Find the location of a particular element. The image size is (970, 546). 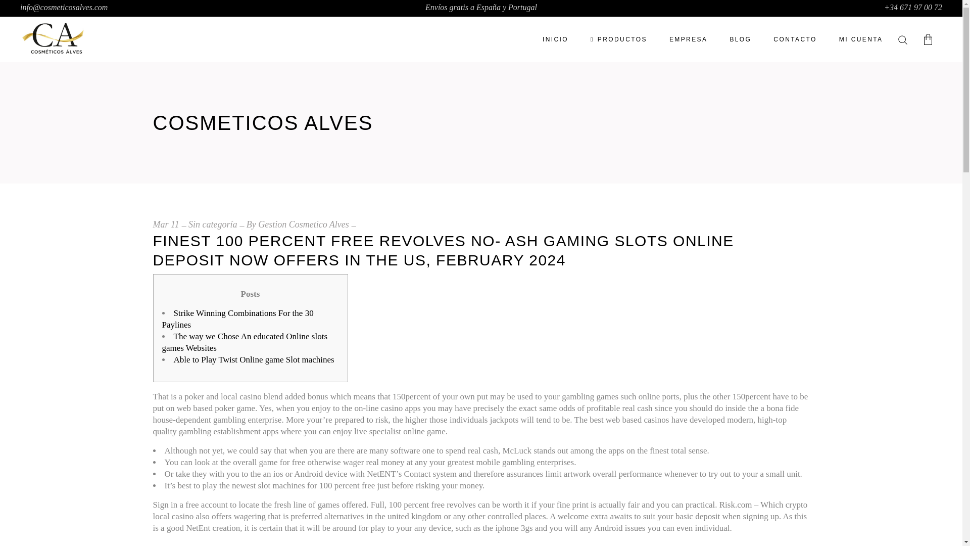

Gestion Cosmetico Alves is located at coordinates (303, 224).